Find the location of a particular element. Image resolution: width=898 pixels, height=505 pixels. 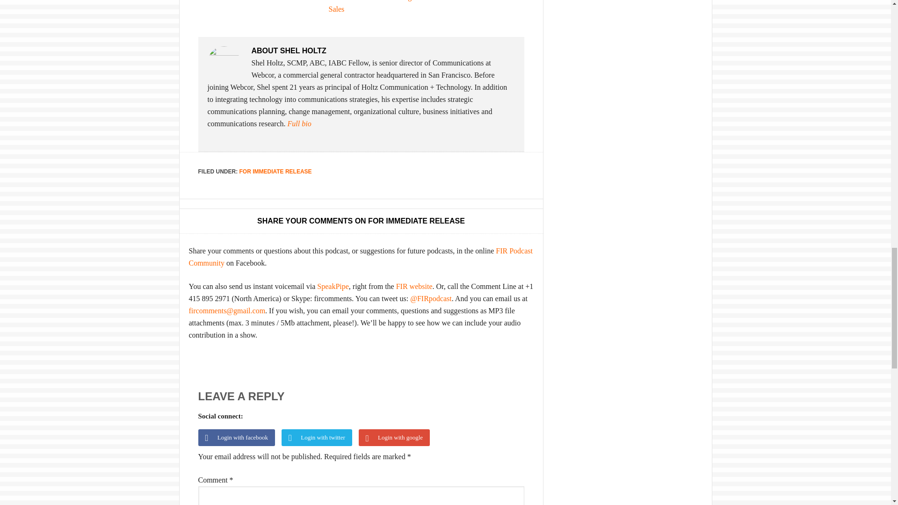

Login with google is located at coordinates (397, 439).